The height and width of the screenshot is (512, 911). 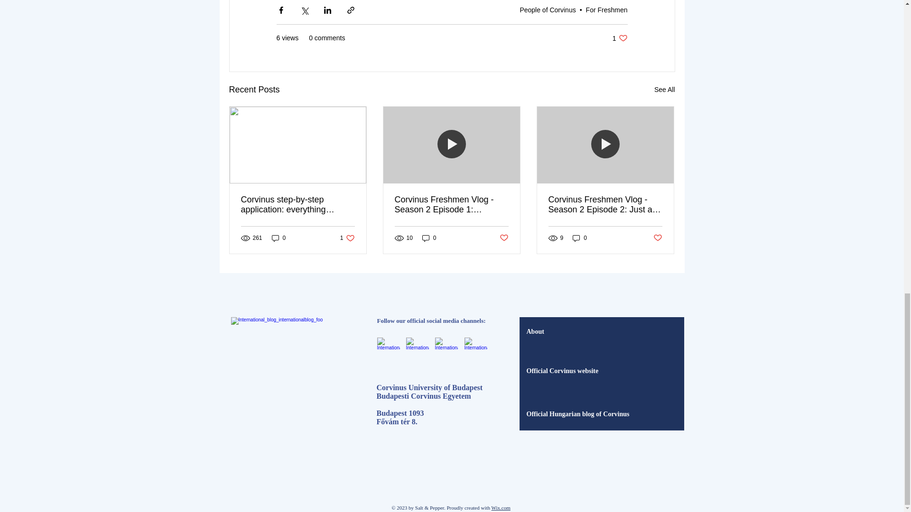 What do you see at coordinates (279, 238) in the screenshot?
I see `Post not marked as liked` at bounding box center [279, 238].